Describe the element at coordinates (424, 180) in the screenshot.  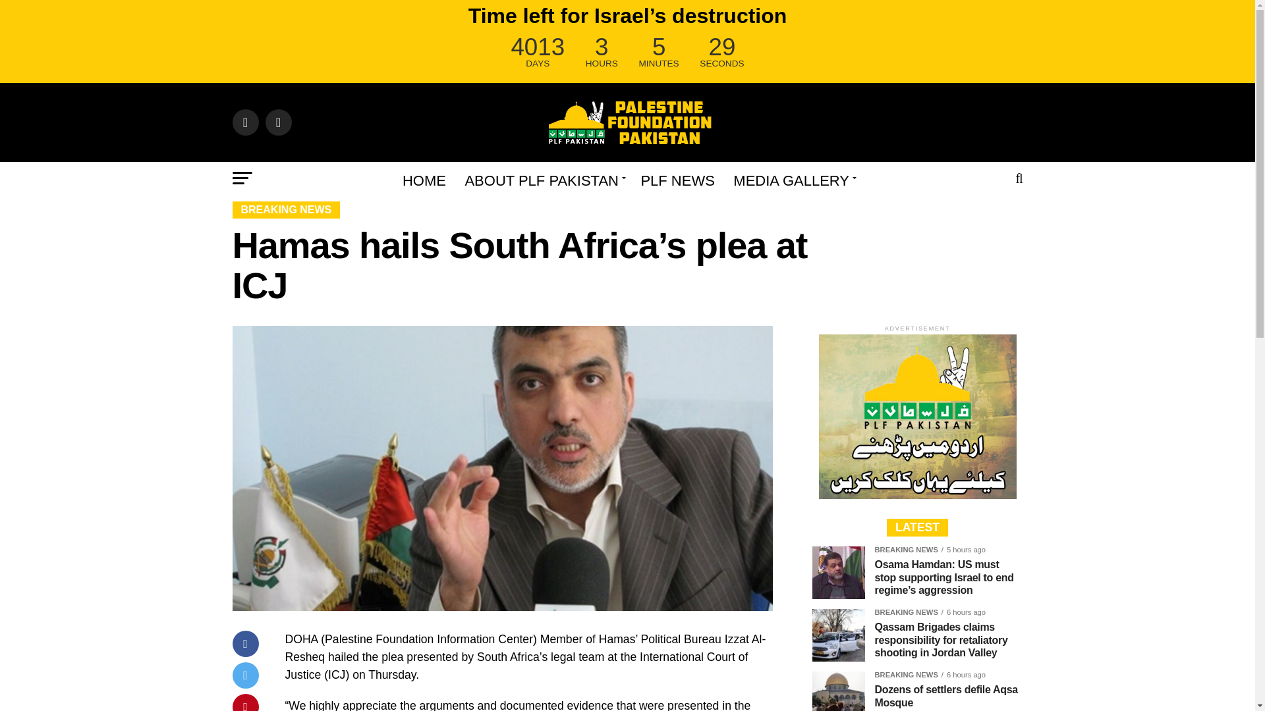
I see `HOME` at that location.